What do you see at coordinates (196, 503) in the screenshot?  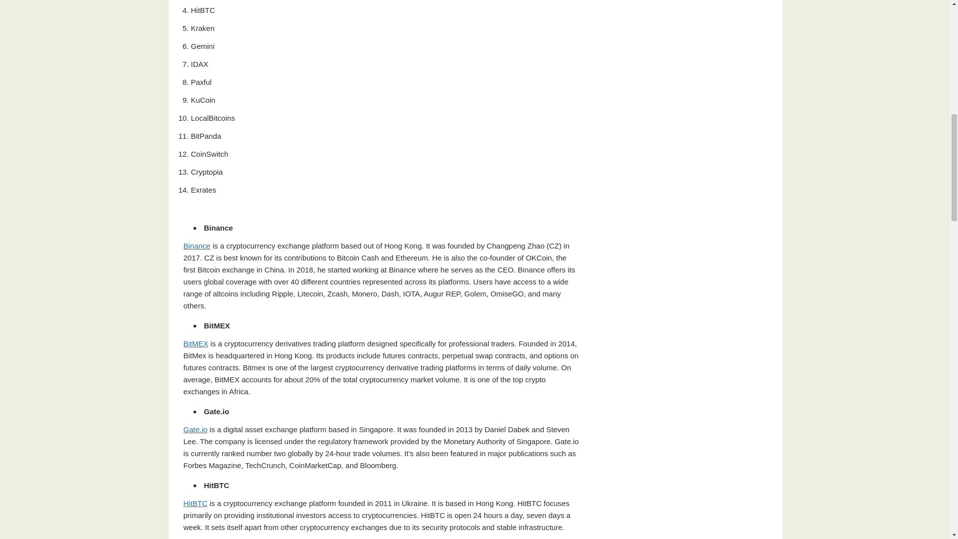 I see `HitBTC` at bounding box center [196, 503].